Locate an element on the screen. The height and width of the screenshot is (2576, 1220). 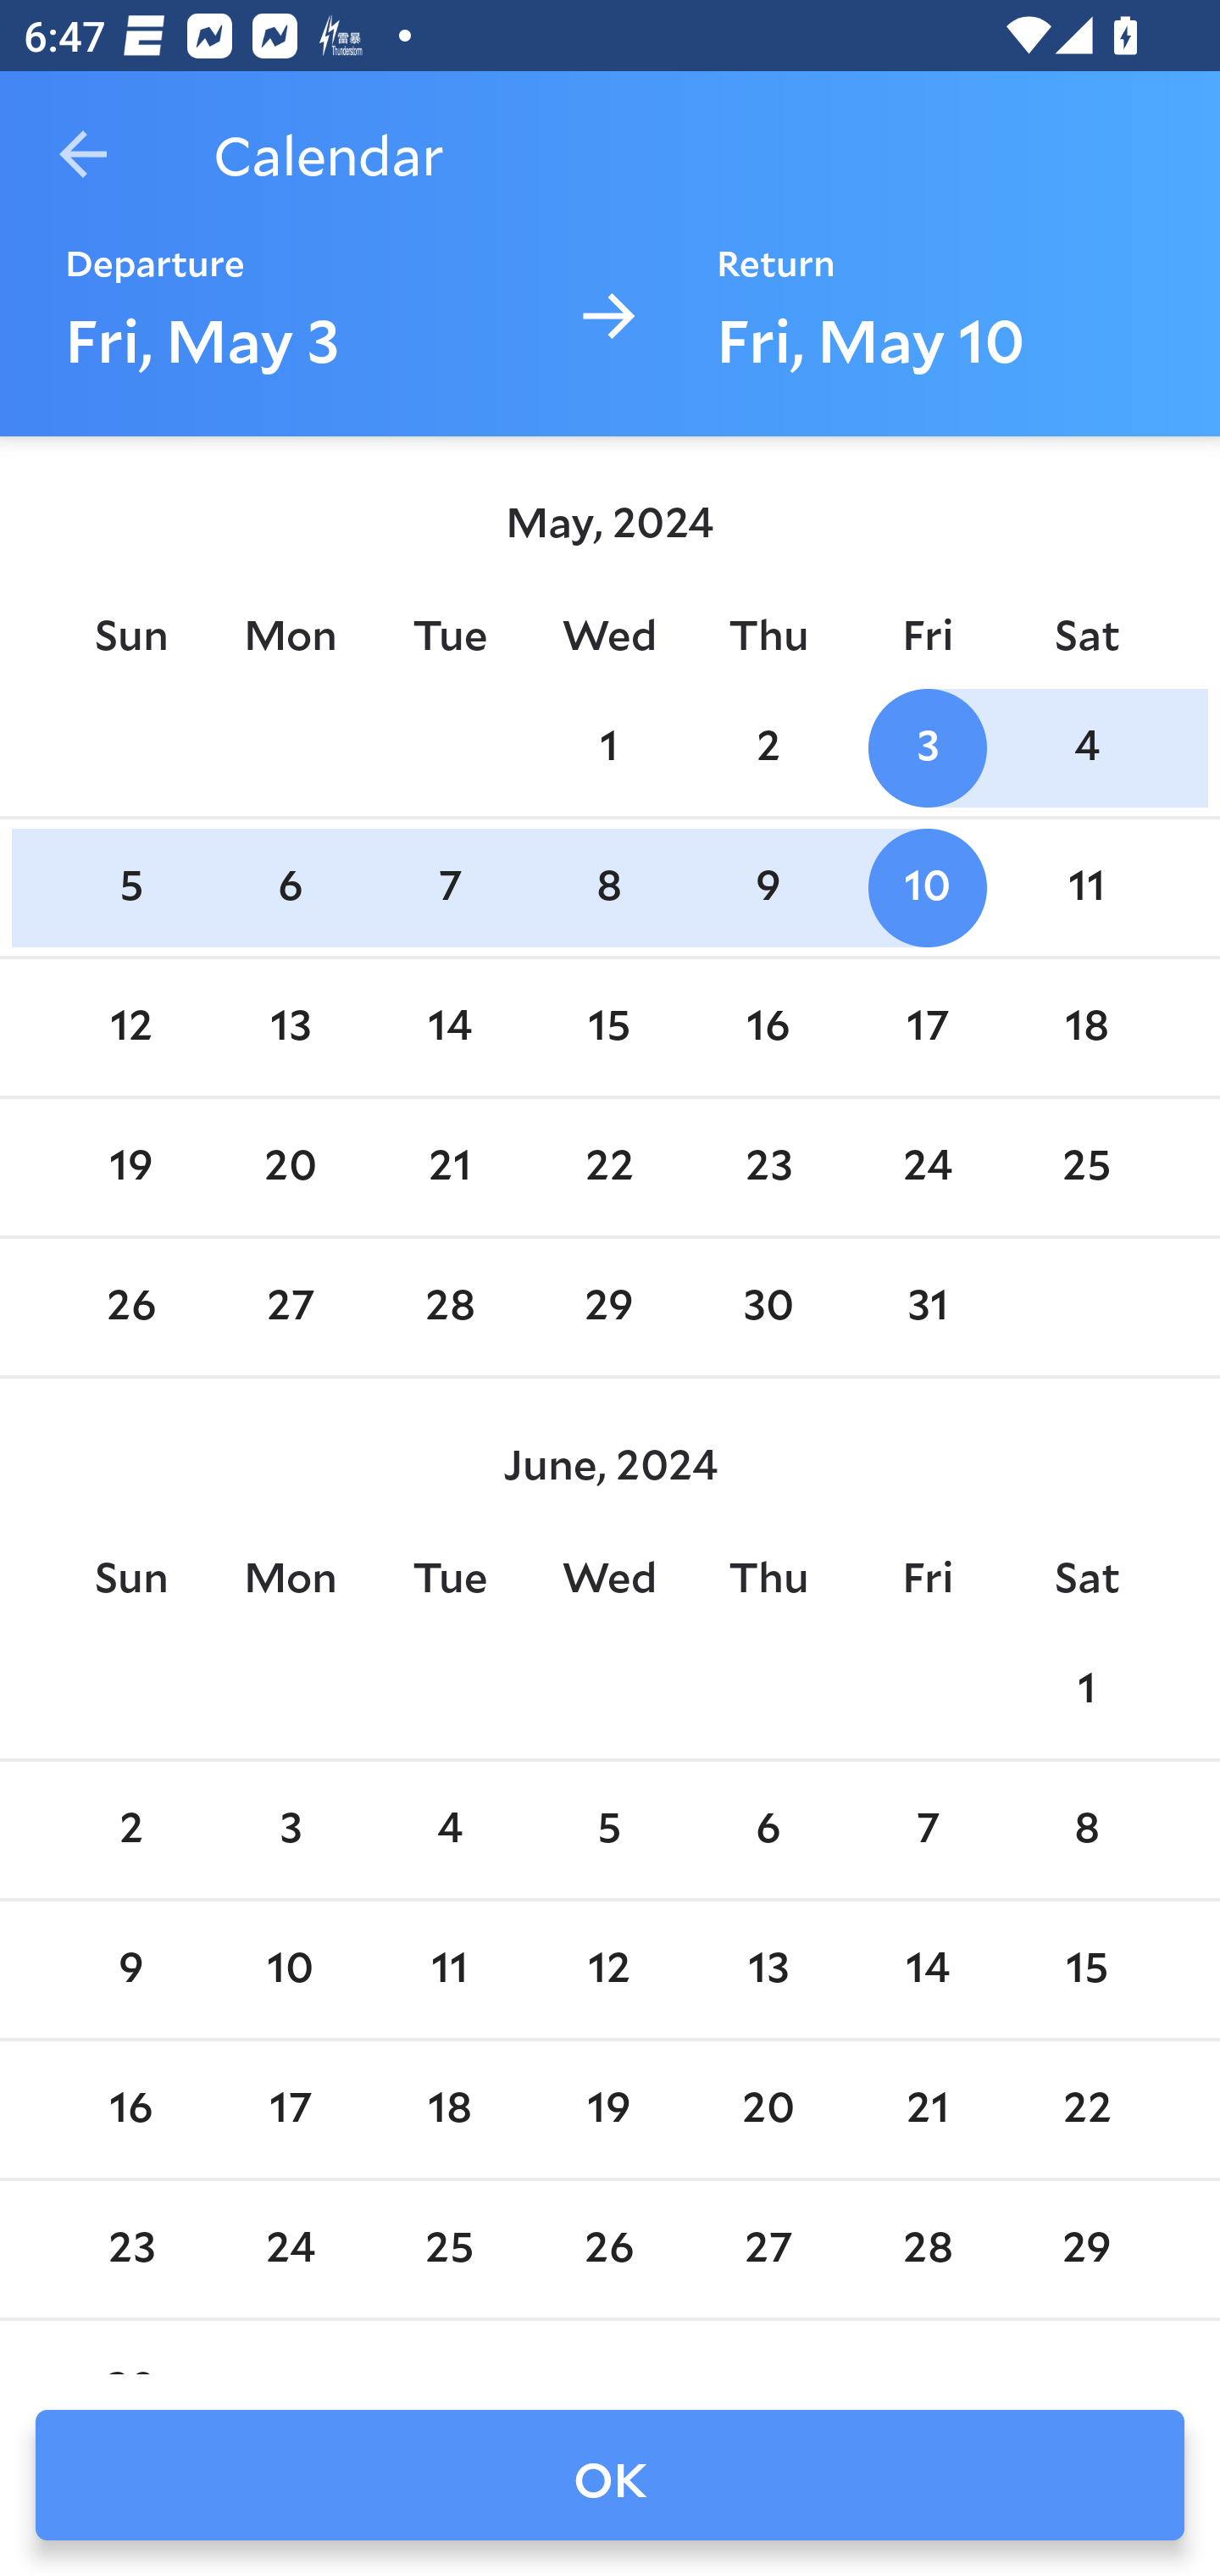
11 is located at coordinates (449, 1970).